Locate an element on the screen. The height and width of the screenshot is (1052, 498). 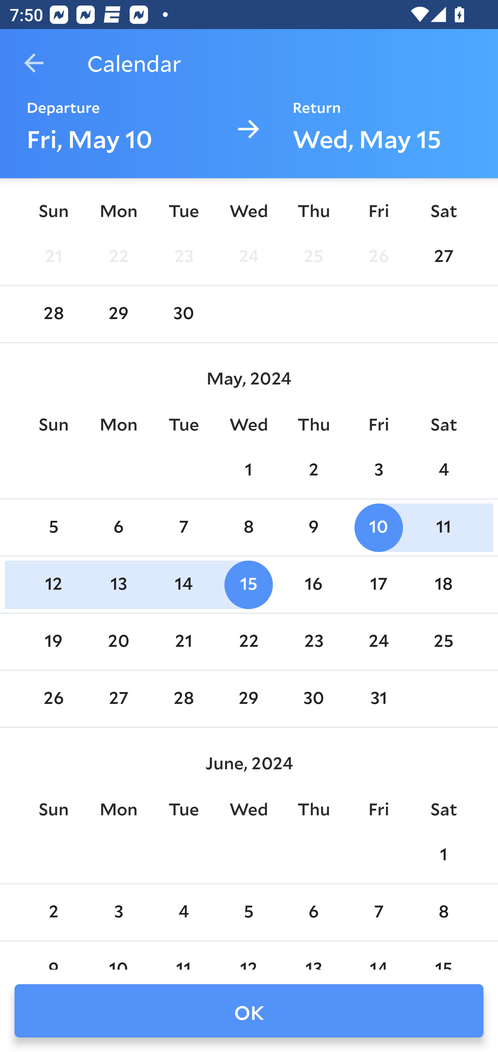
26 is located at coordinates (378, 256).